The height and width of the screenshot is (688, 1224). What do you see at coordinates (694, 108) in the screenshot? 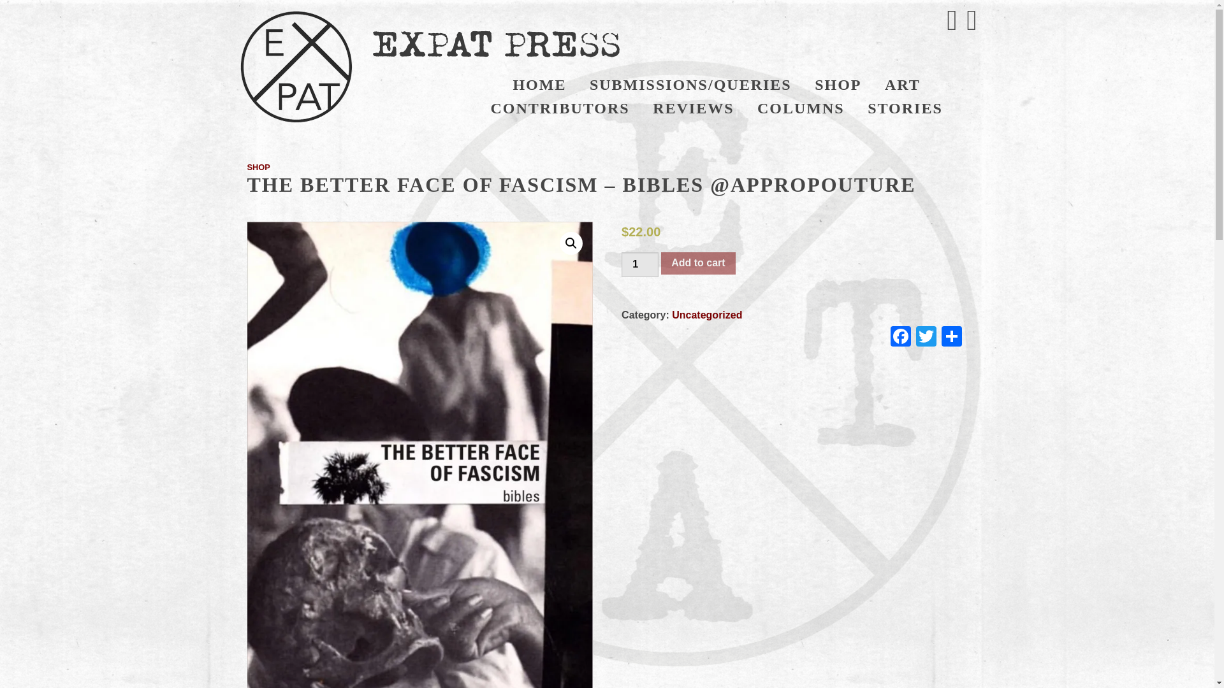
I see `REVIEWS` at bounding box center [694, 108].